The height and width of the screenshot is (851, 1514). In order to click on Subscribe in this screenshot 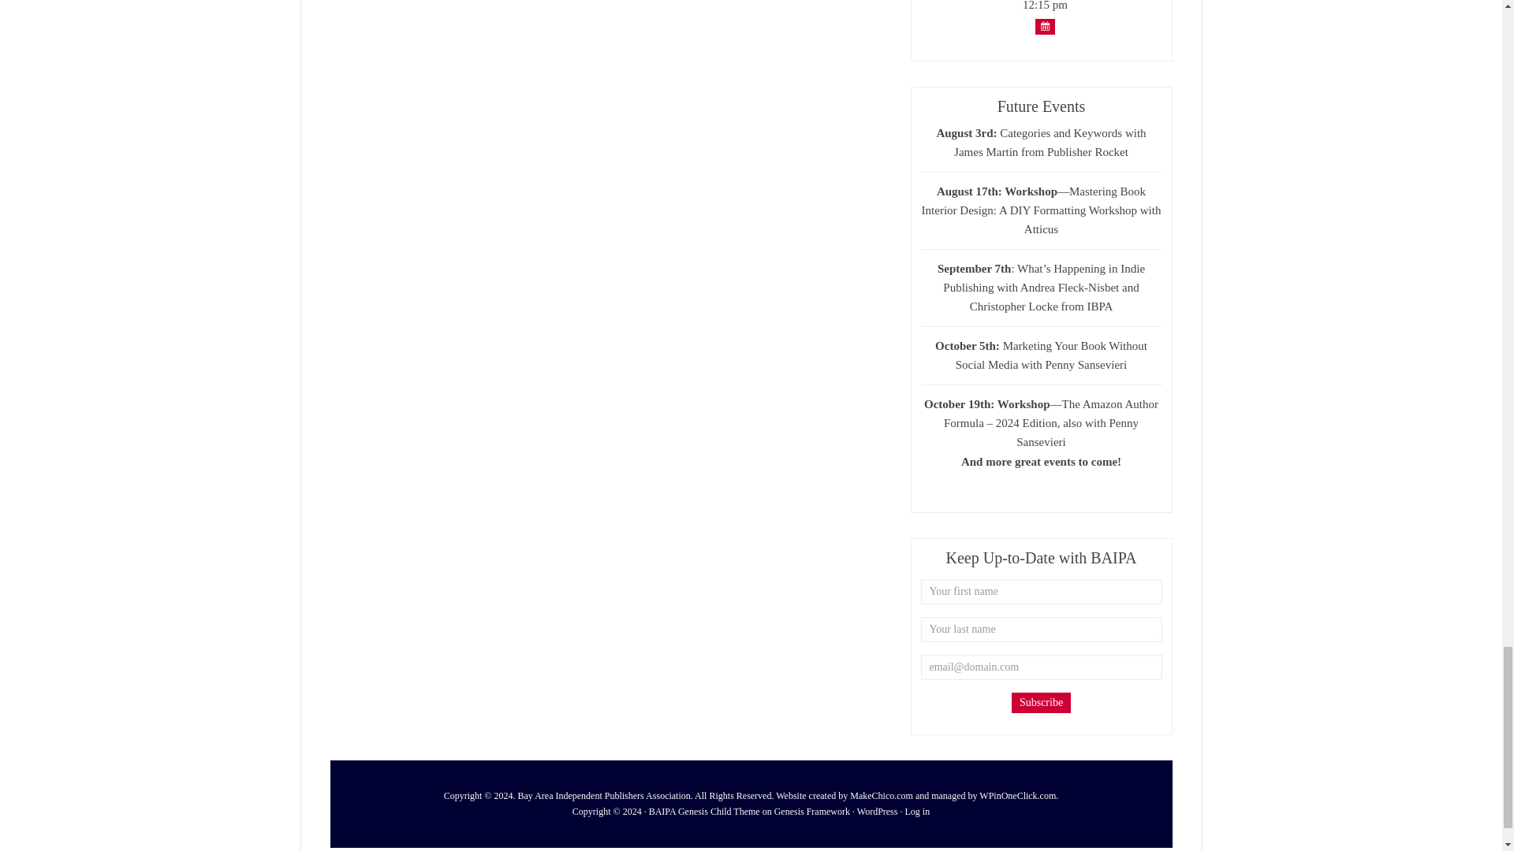, I will do `click(1041, 703)`.